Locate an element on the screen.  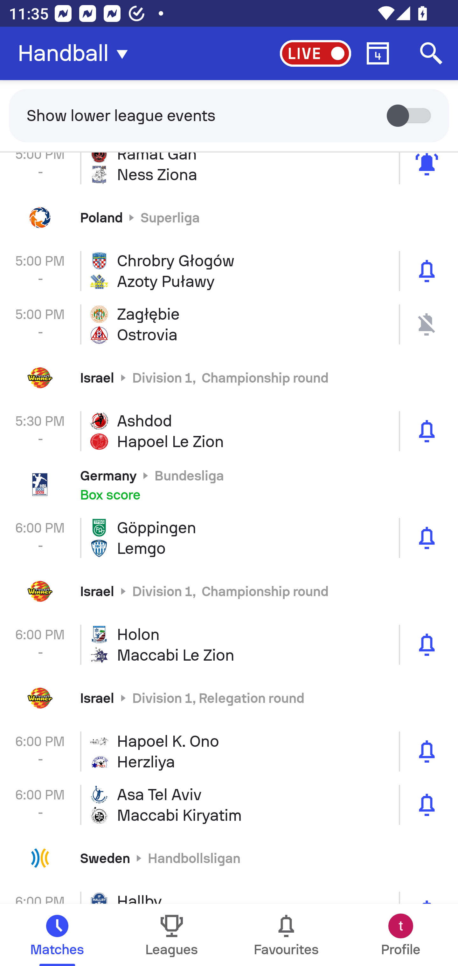
Search is located at coordinates (431, 53).